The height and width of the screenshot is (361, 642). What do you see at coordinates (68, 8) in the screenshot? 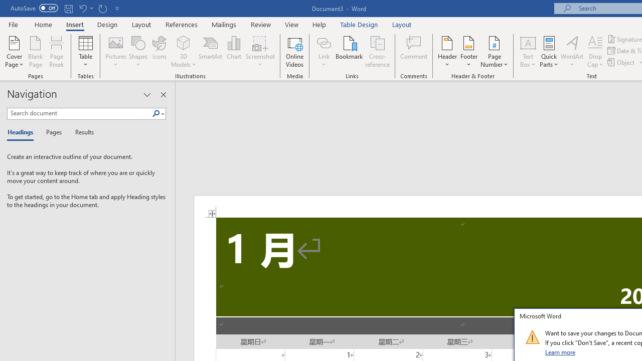
I see `Save` at bounding box center [68, 8].